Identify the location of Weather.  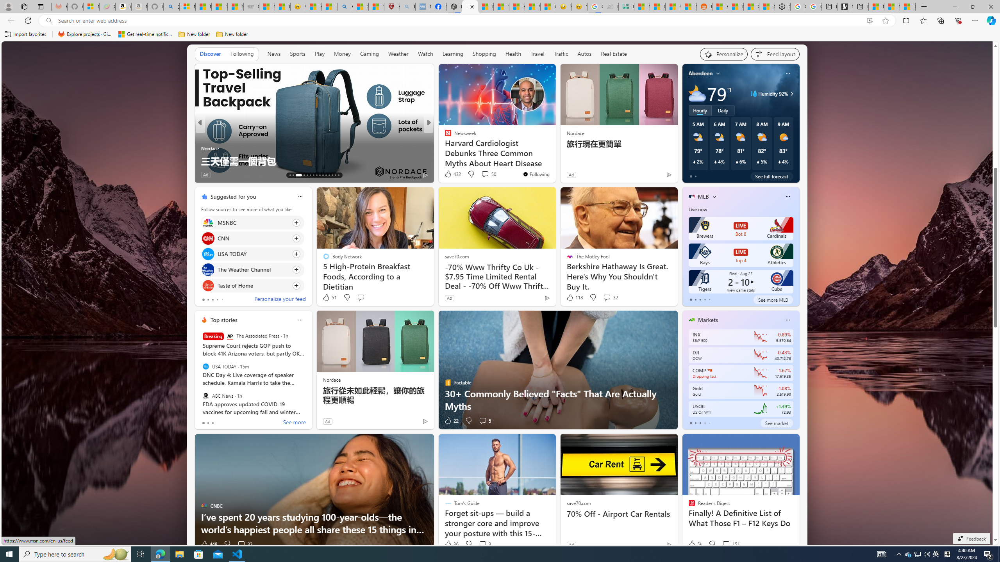
(398, 54).